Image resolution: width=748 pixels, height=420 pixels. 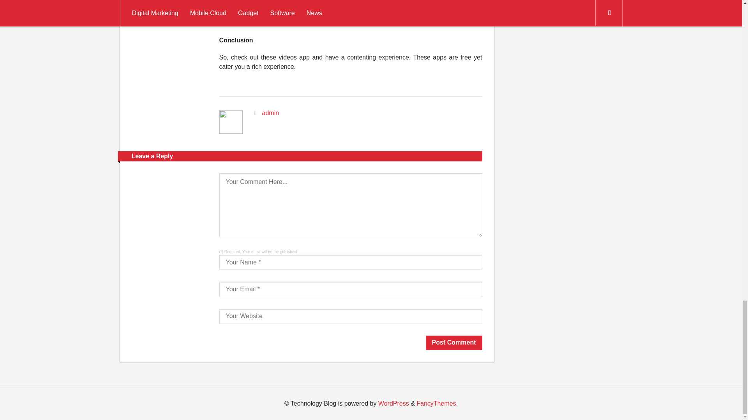 What do you see at coordinates (454, 342) in the screenshot?
I see `Post Comment` at bounding box center [454, 342].